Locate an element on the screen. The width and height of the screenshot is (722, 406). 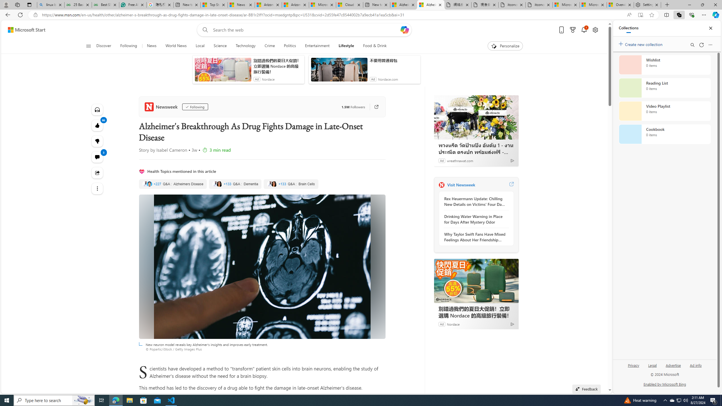
View comments 3 Comment is located at coordinates (98, 157).